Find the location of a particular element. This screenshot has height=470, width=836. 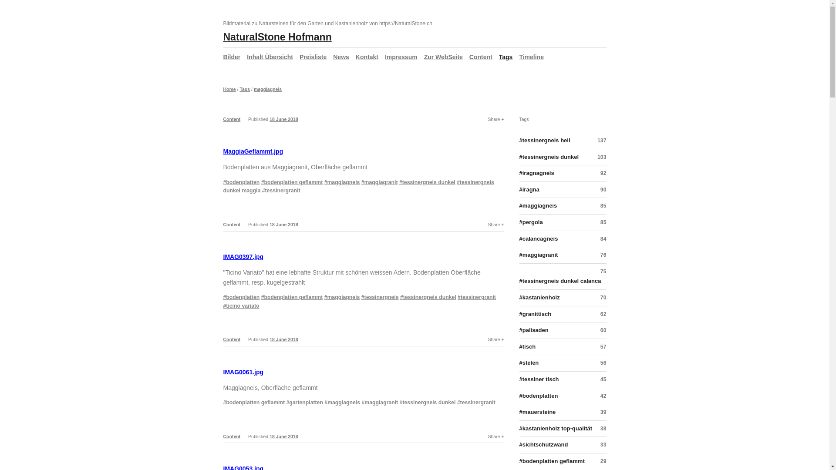

57
tisch is located at coordinates (563, 347).